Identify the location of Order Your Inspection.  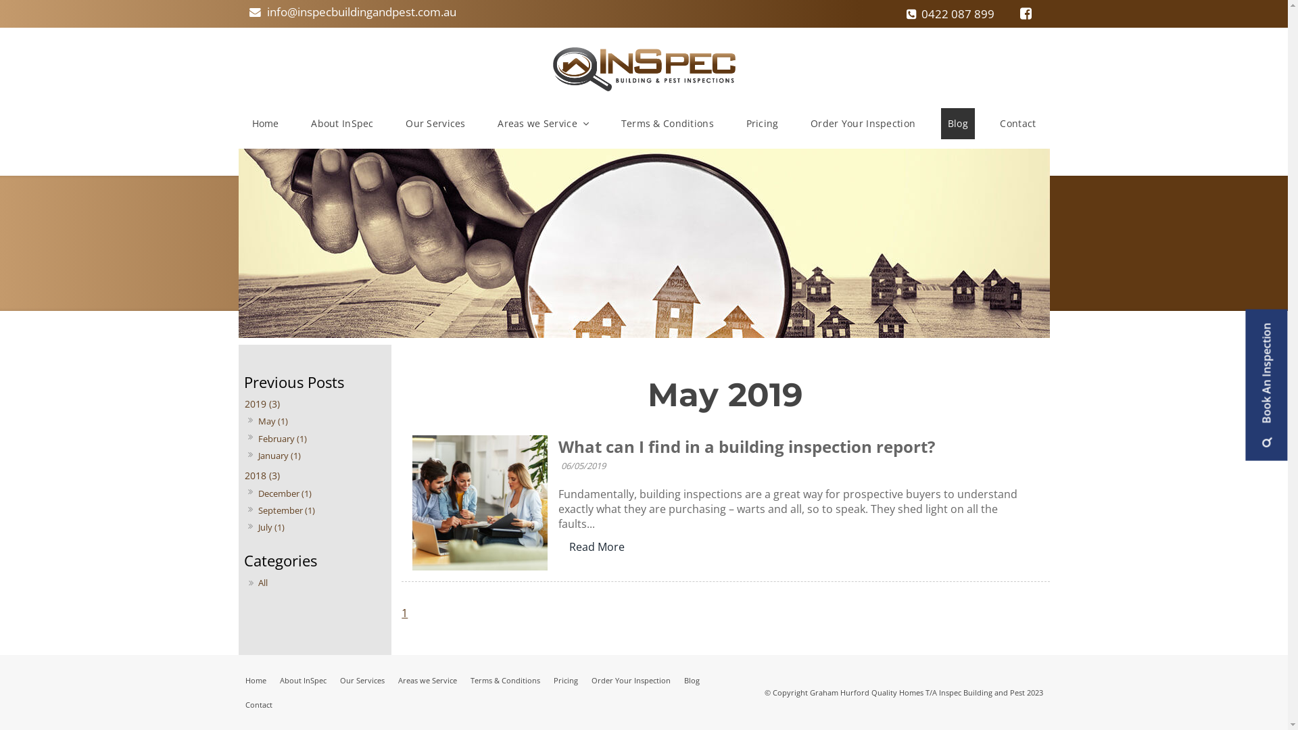
(630, 681).